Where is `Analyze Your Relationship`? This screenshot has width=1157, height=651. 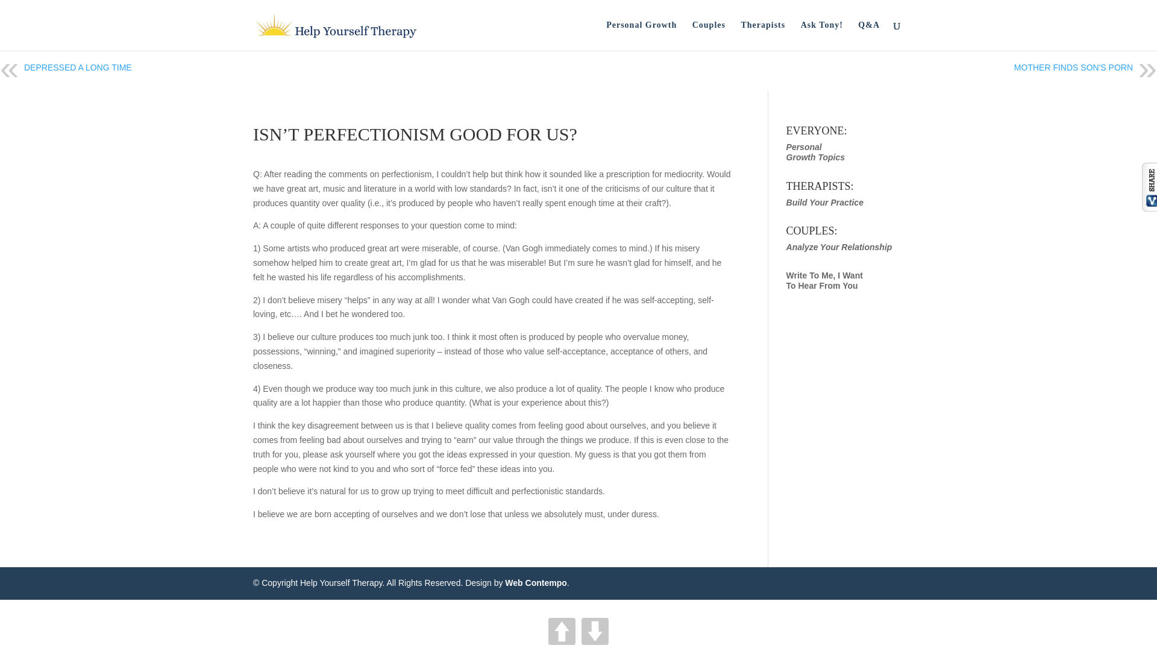
Analyze Your Relationship is located at coordinates (824, 203).